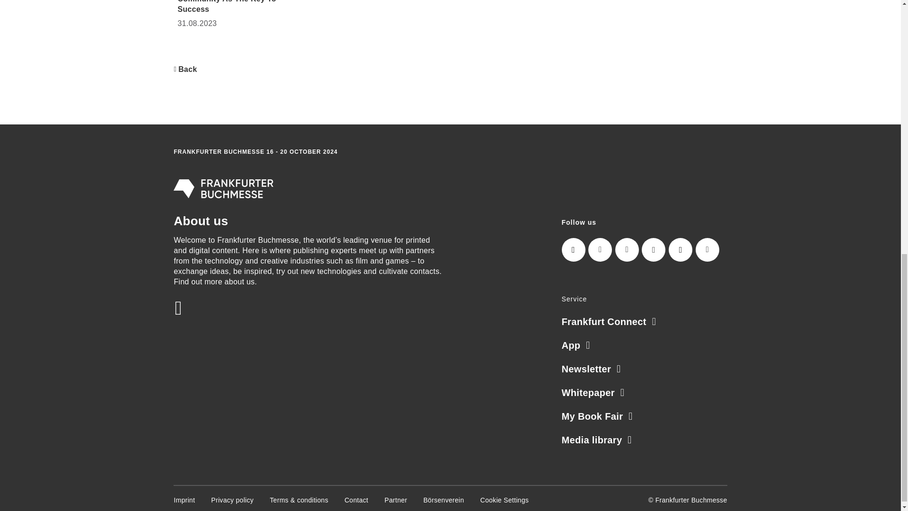  I want to click on Instagram, so click(574, 250).